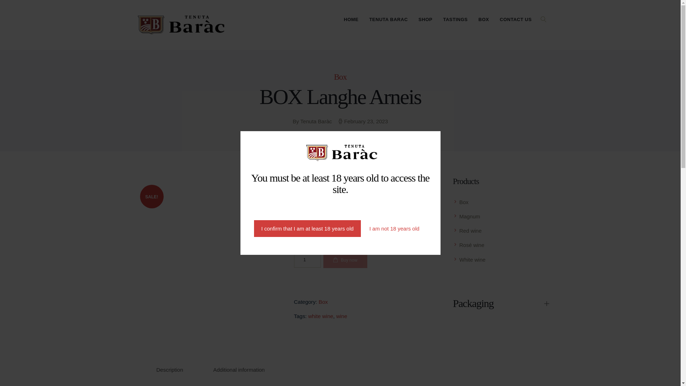 The image size is (686, 386). I want to click on BOX, so click(484, 19).